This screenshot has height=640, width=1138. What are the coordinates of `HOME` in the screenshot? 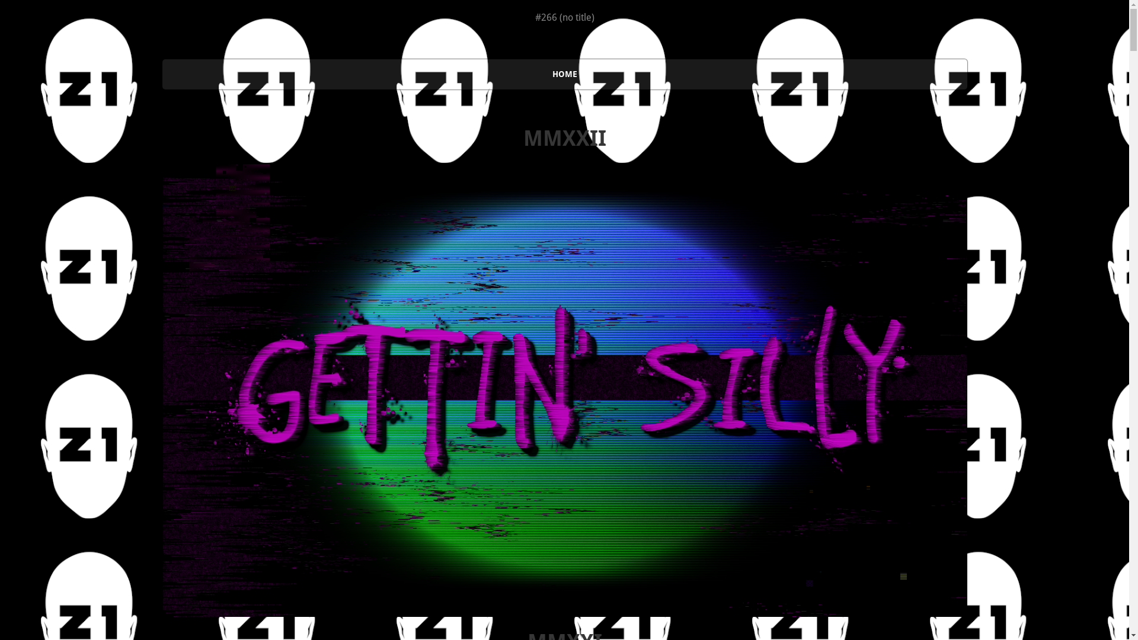 It's located at (564, 75).